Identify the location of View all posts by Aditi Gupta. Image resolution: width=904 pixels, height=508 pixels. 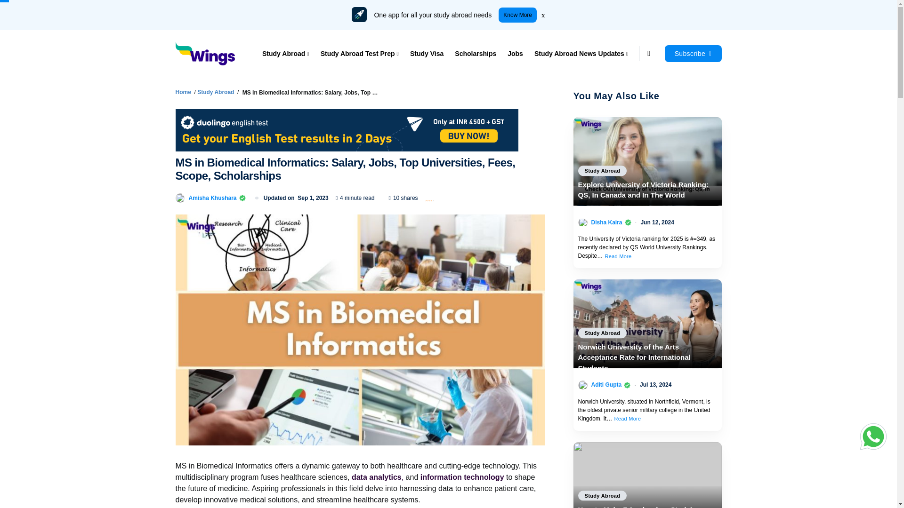
(606, 385).